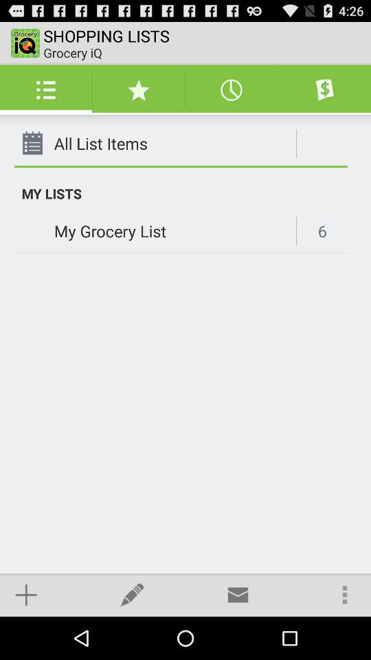 The image size is (371, 660). Describe the element at coordinates (26, 594) in the screenshot. I see `turn off item at the bottom left corner` at that location.